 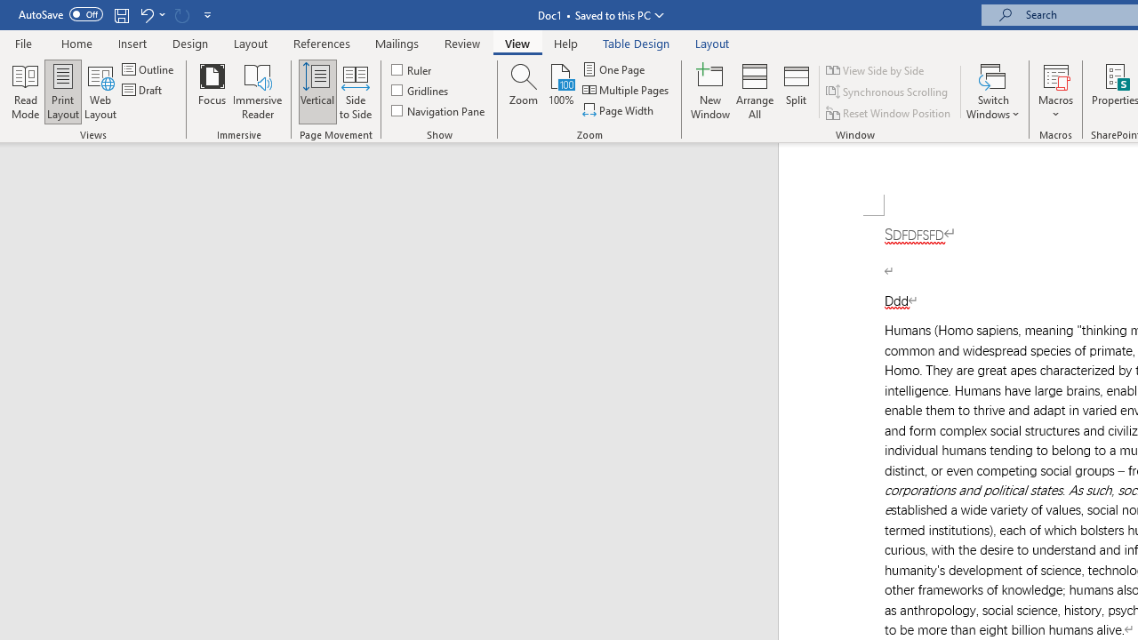 I want to click on Reset Window Position, so click(x=889, y=112).